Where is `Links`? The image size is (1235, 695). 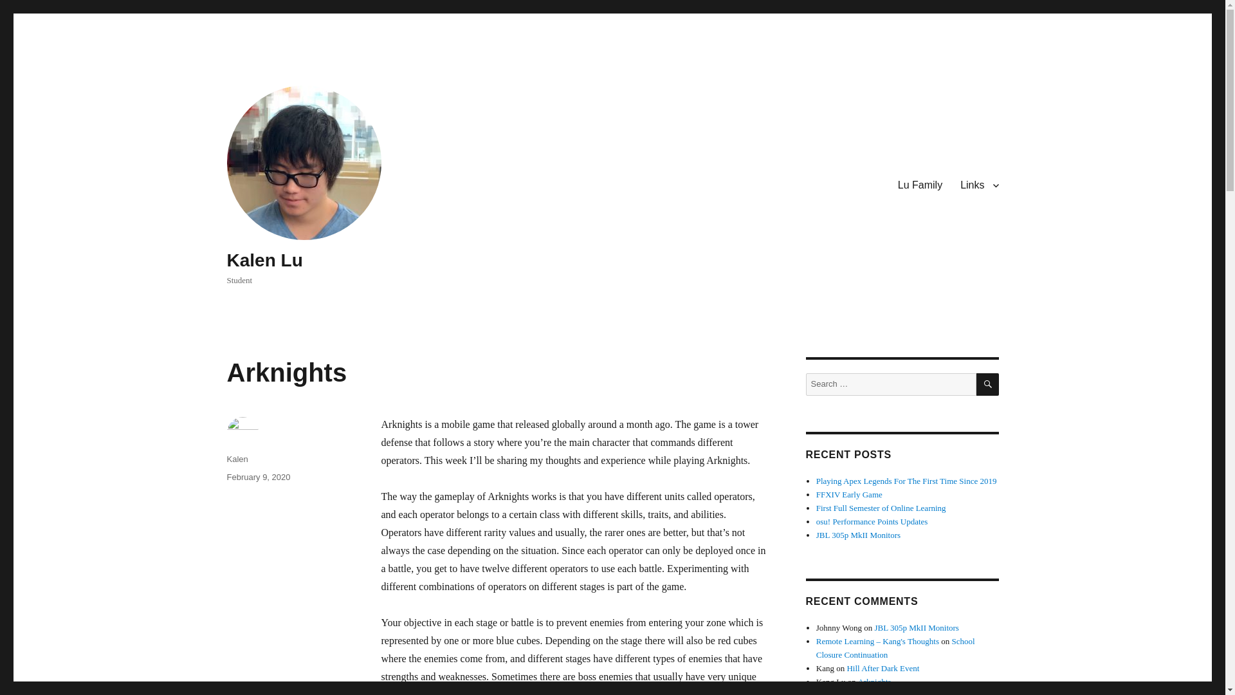
Links is located at coordinates (979, 185).